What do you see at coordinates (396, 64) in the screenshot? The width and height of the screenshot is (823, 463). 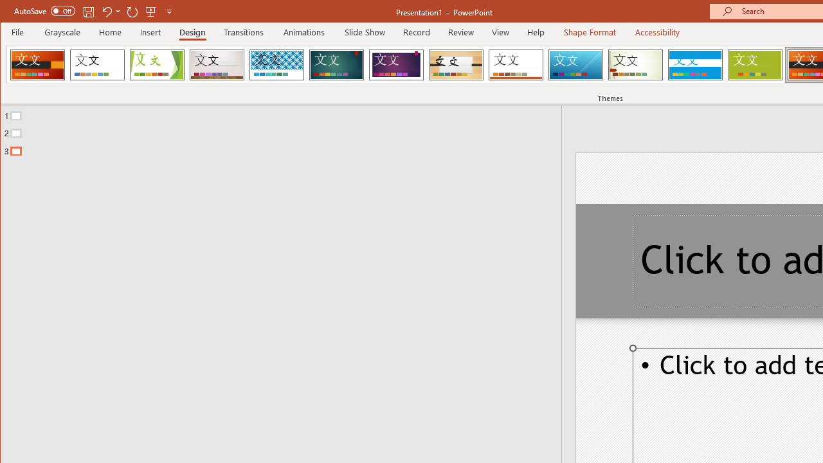 I see `Ion Boardroom` at bounding box center [396, 64].